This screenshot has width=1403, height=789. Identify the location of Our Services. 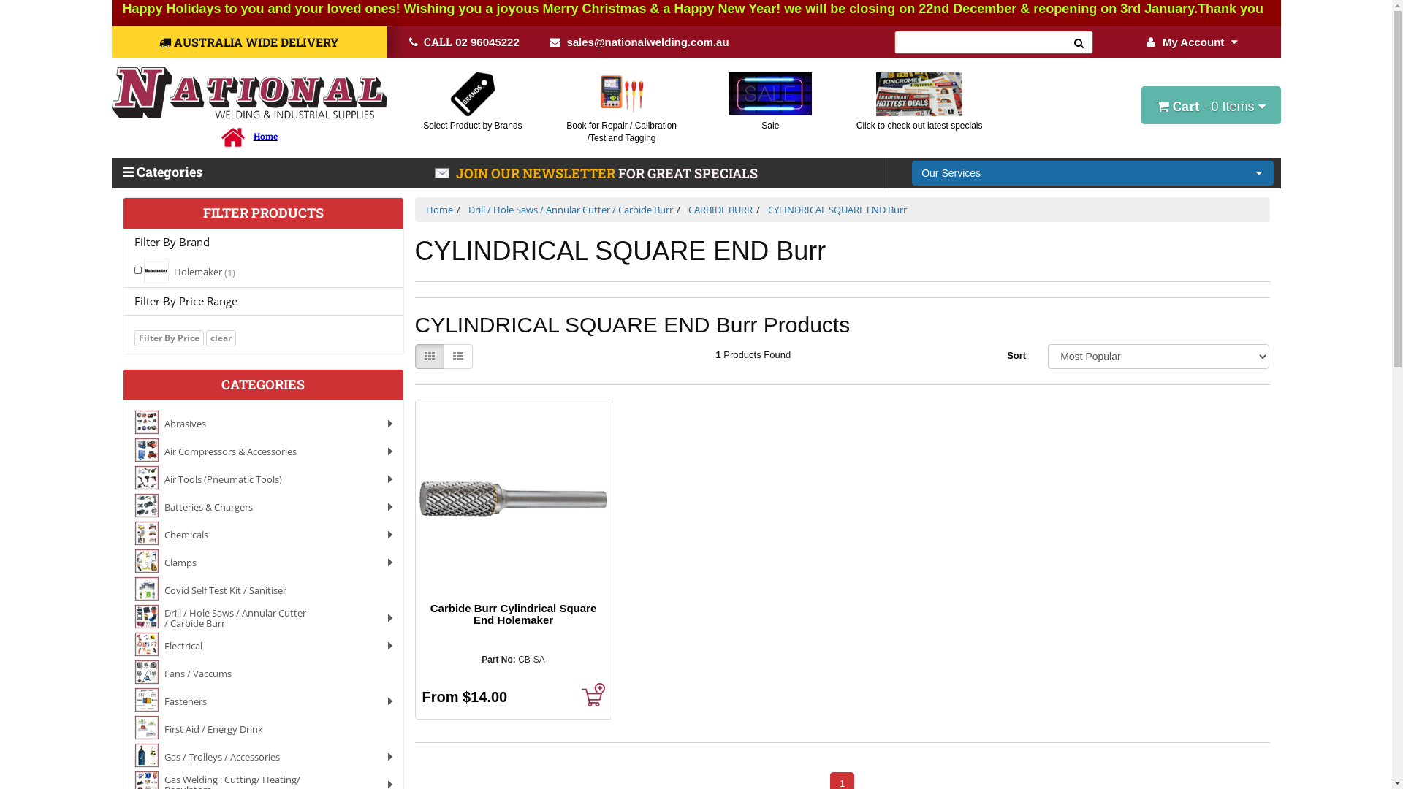
(1093, 173).